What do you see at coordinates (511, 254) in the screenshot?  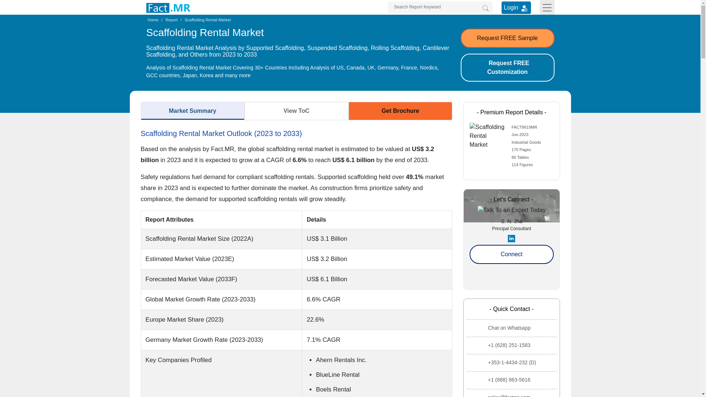 I see `Connect` at bounding box center [511, 254].